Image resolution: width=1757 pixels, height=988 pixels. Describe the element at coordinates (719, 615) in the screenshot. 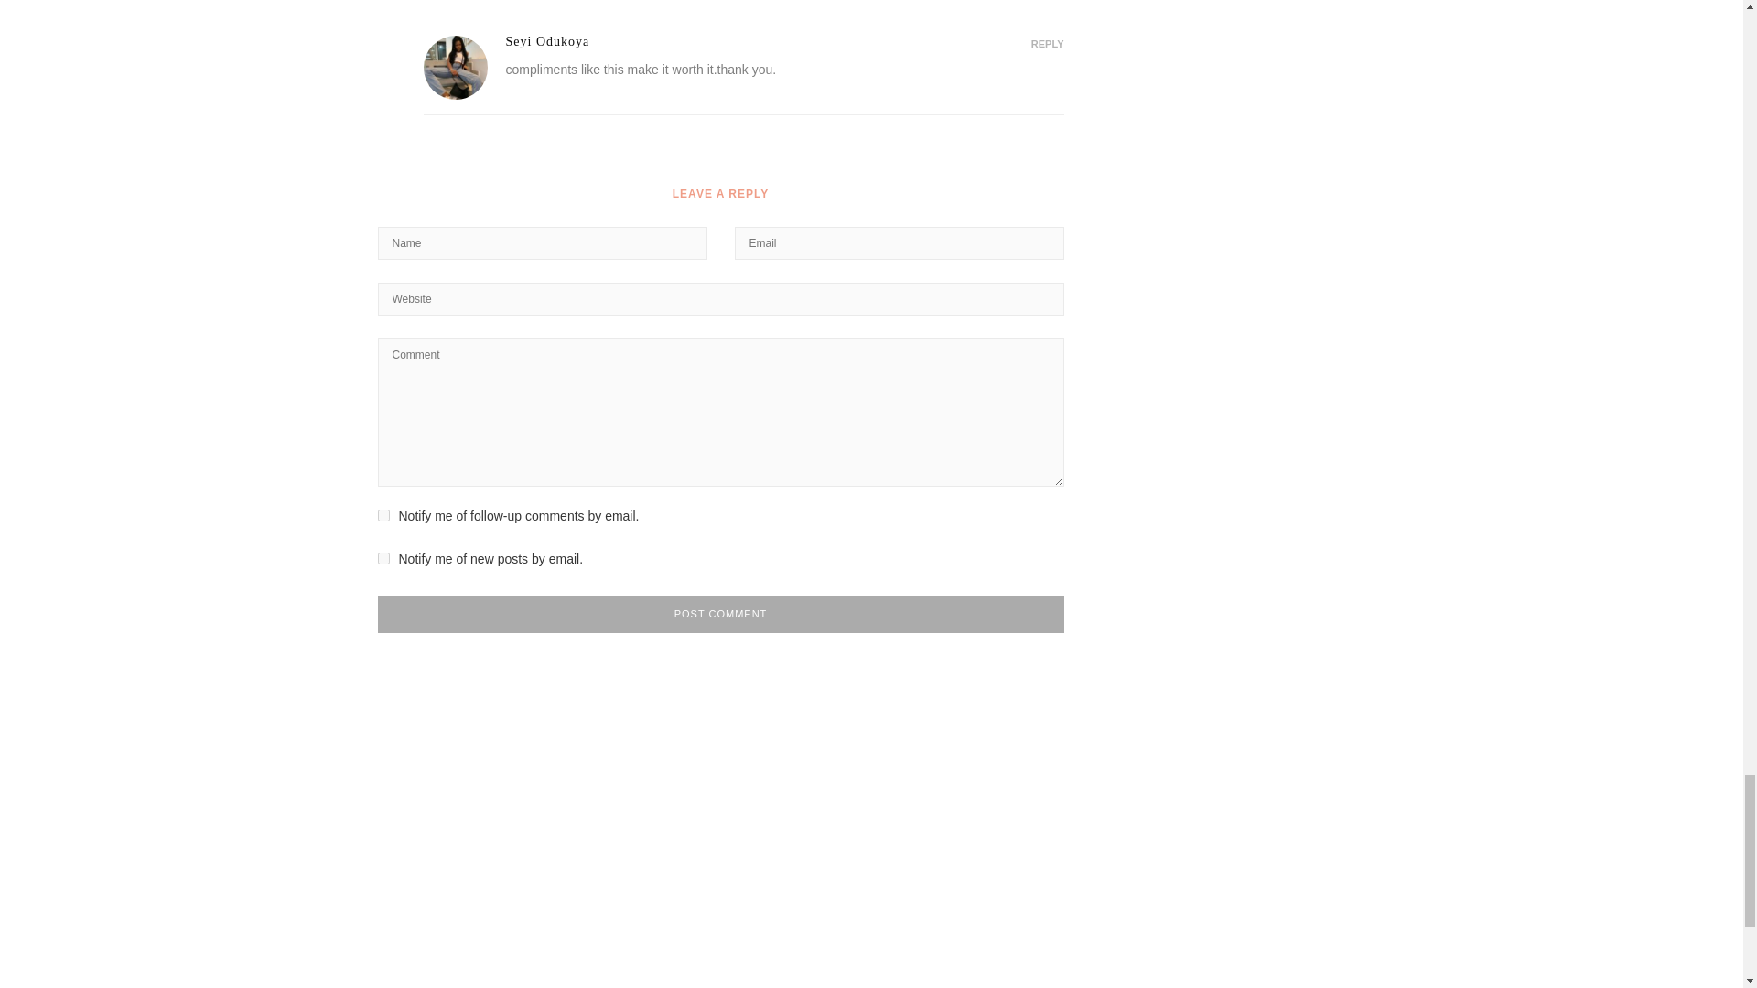

I see `Post Comment` at that location.